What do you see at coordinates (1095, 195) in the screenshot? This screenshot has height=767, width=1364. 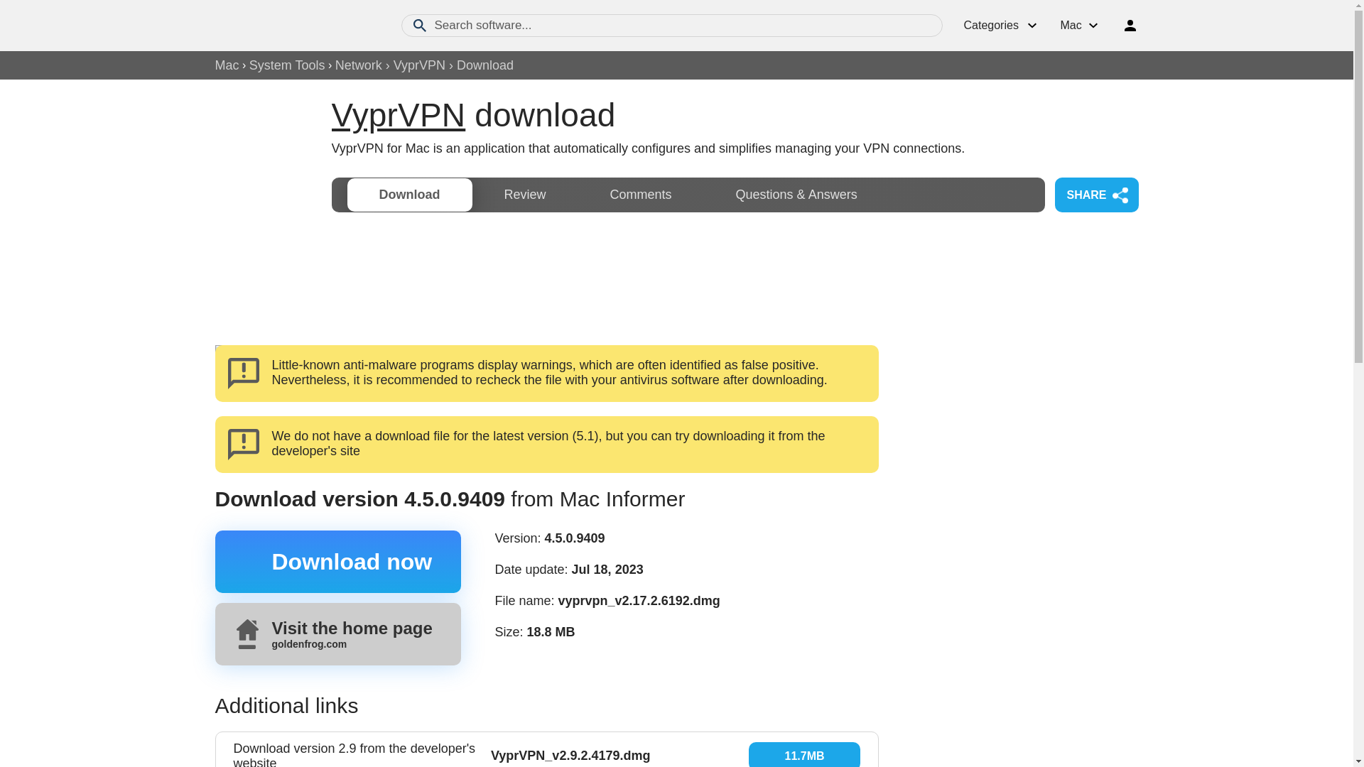 I see `VyprVPN` at bounding box center [1095, 195].